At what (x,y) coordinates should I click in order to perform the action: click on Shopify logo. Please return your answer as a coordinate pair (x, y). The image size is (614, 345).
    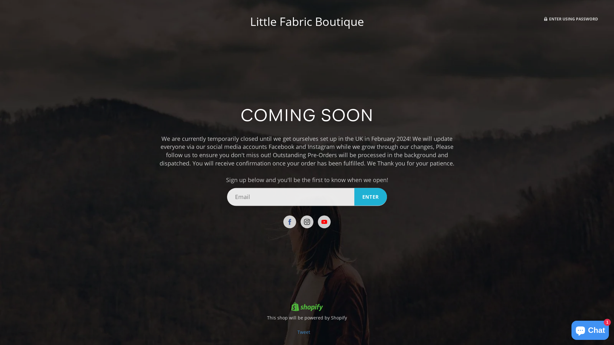
    Looking at the image, I should click on (307, 308).